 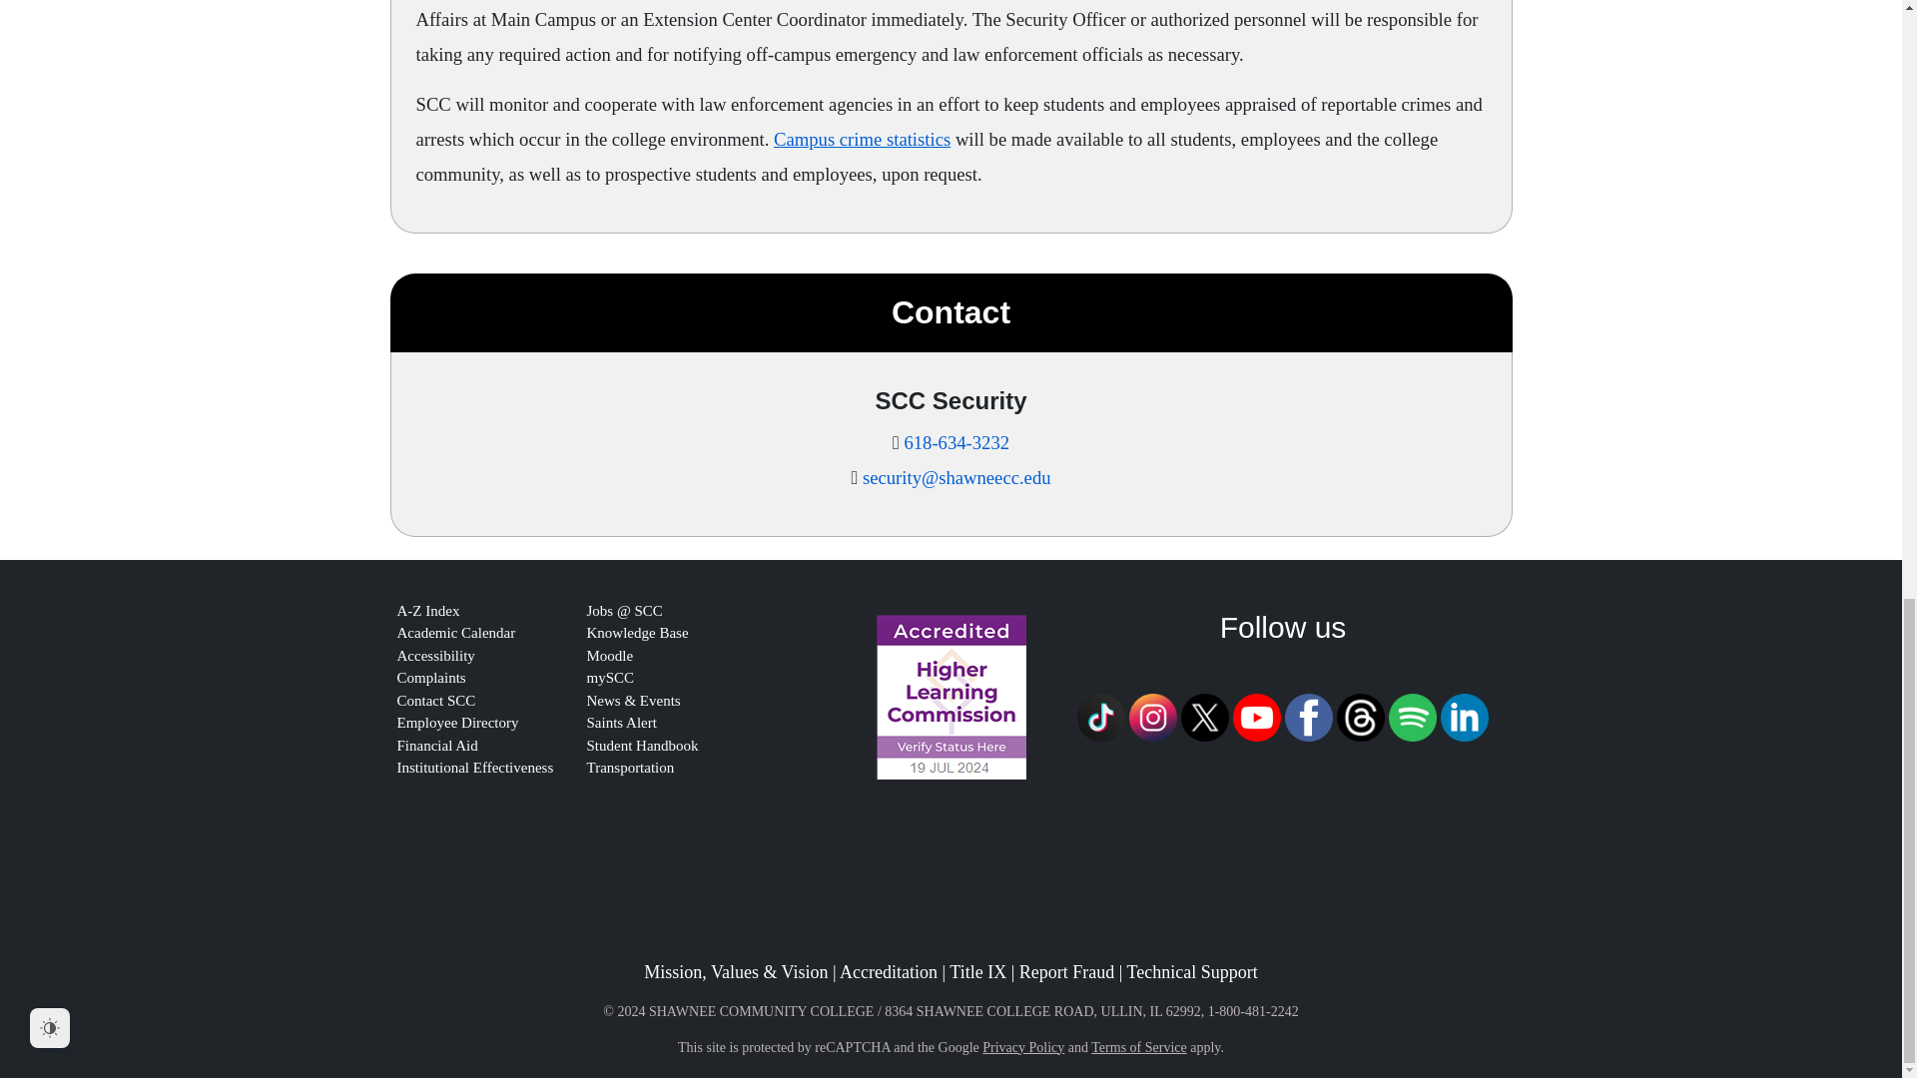 What do you see at coordinates (1256, 718) in the screenshot?
I see `youtube` at bounding box center [1256, 718].